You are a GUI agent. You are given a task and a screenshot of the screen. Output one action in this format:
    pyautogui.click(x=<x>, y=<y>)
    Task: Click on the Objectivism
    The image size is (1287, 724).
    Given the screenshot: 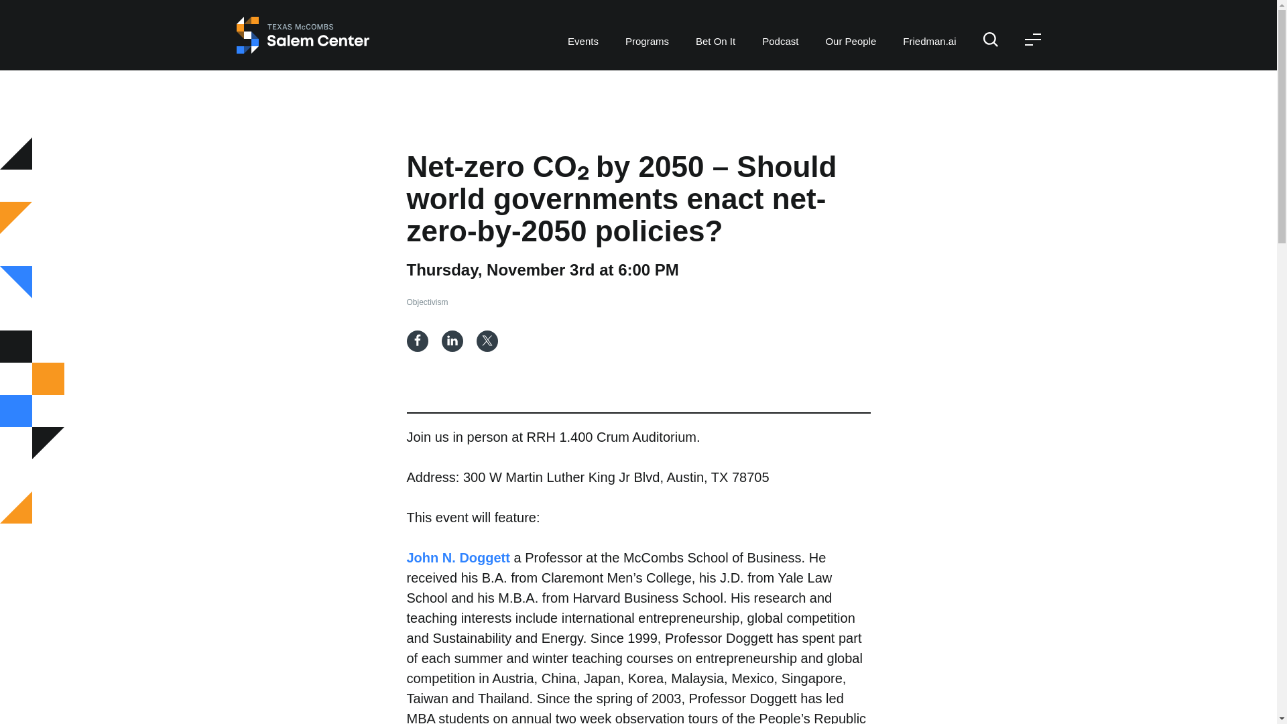 What is the action you would take?
    pyautogui.click(x=427, y=302)
    